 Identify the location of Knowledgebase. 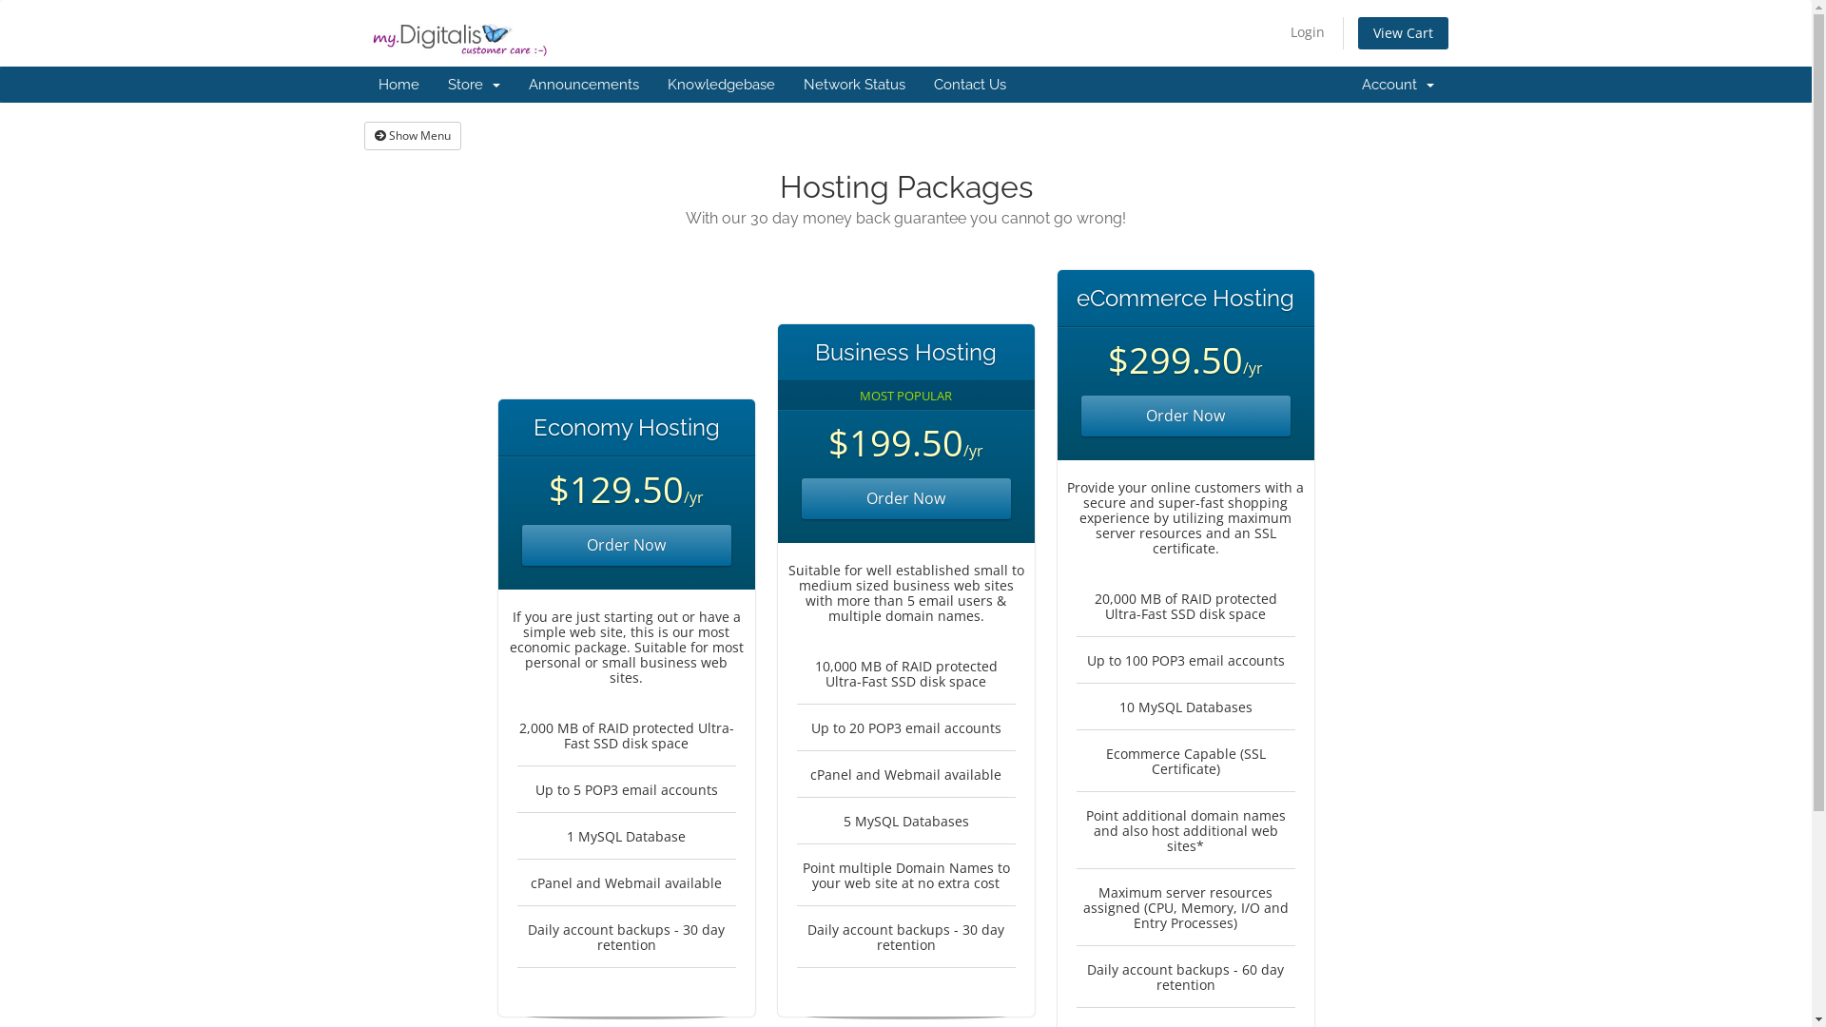
(721, 85).